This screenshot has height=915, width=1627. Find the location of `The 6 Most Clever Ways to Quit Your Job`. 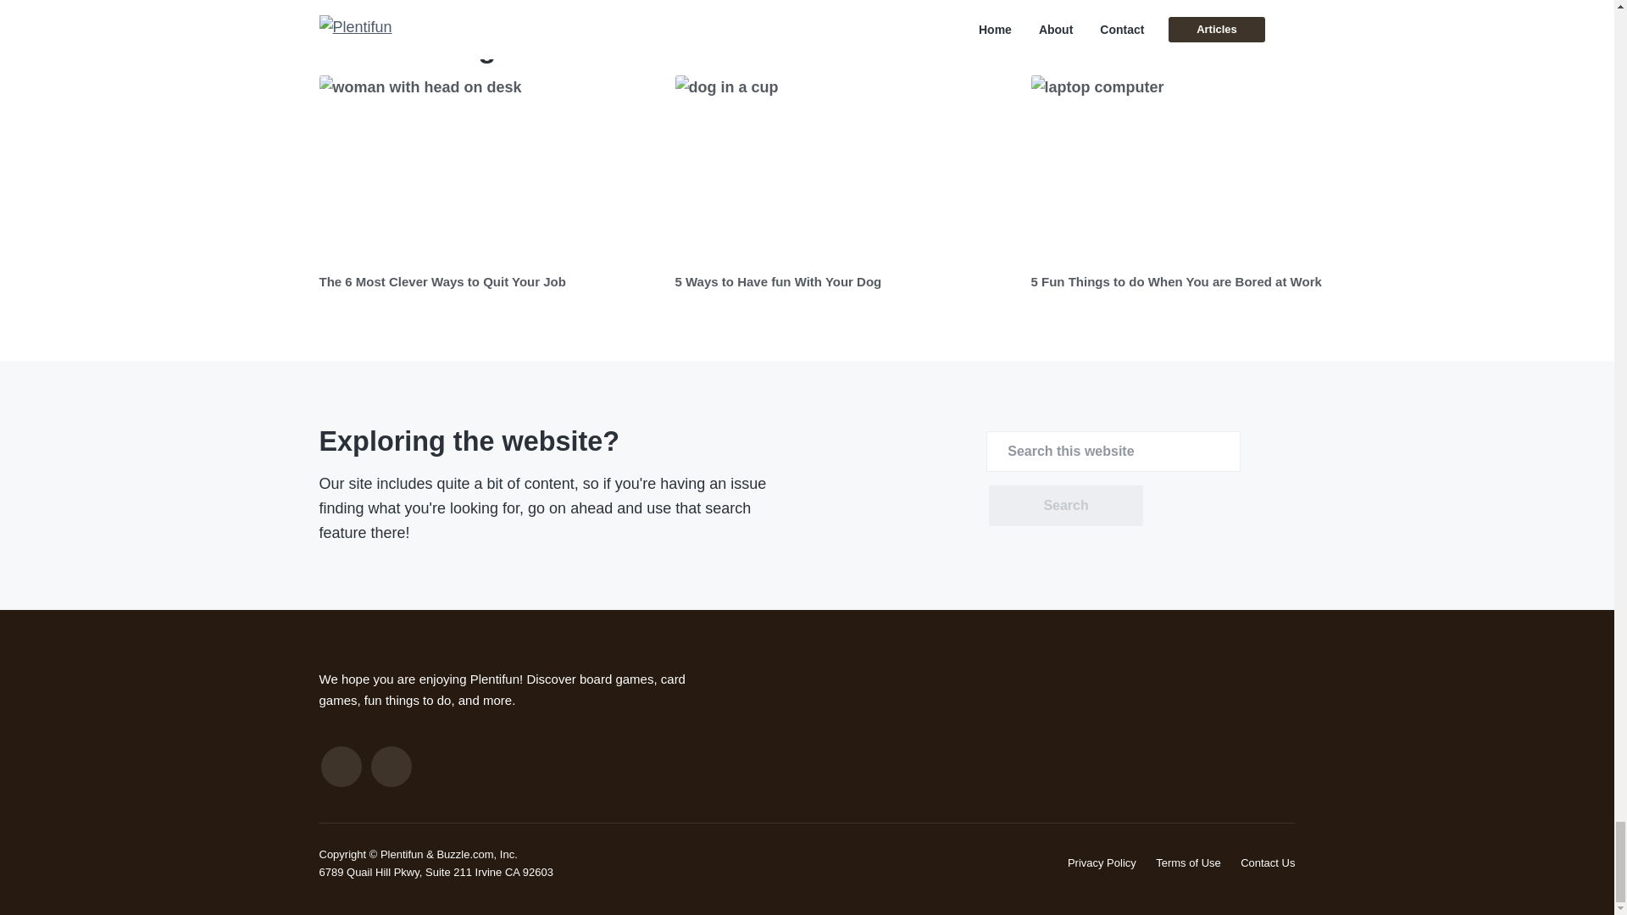

The 6 Most Clever Ways to Quit Your Job is located at coordinates (441, 281).